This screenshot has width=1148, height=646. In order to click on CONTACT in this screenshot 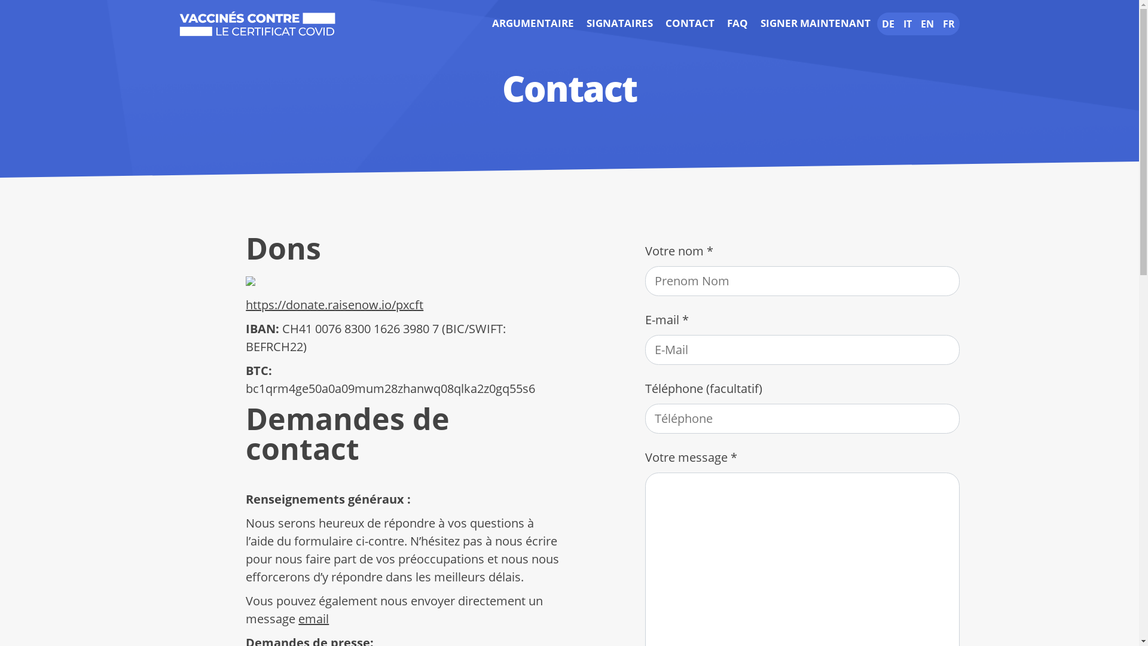, I will do `click(690, 23)`.